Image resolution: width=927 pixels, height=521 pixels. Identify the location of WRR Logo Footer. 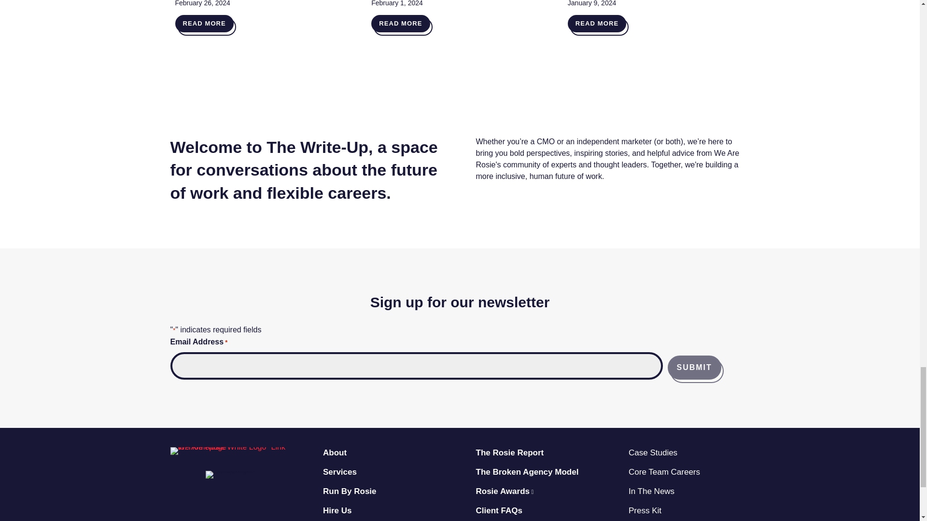
(230, 451).